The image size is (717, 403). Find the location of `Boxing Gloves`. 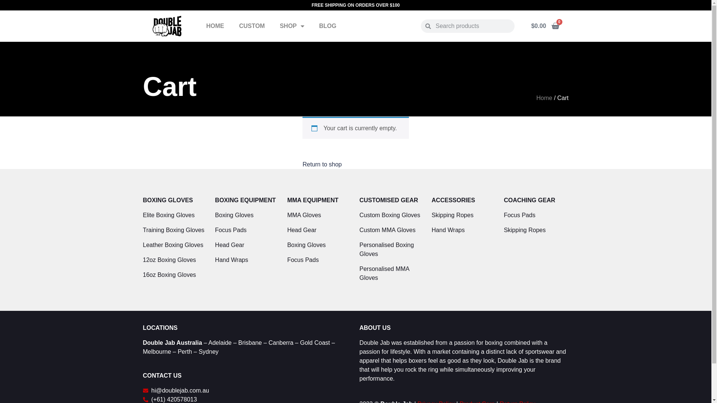

Boxing Gloves is located at coordinates (320, 245).